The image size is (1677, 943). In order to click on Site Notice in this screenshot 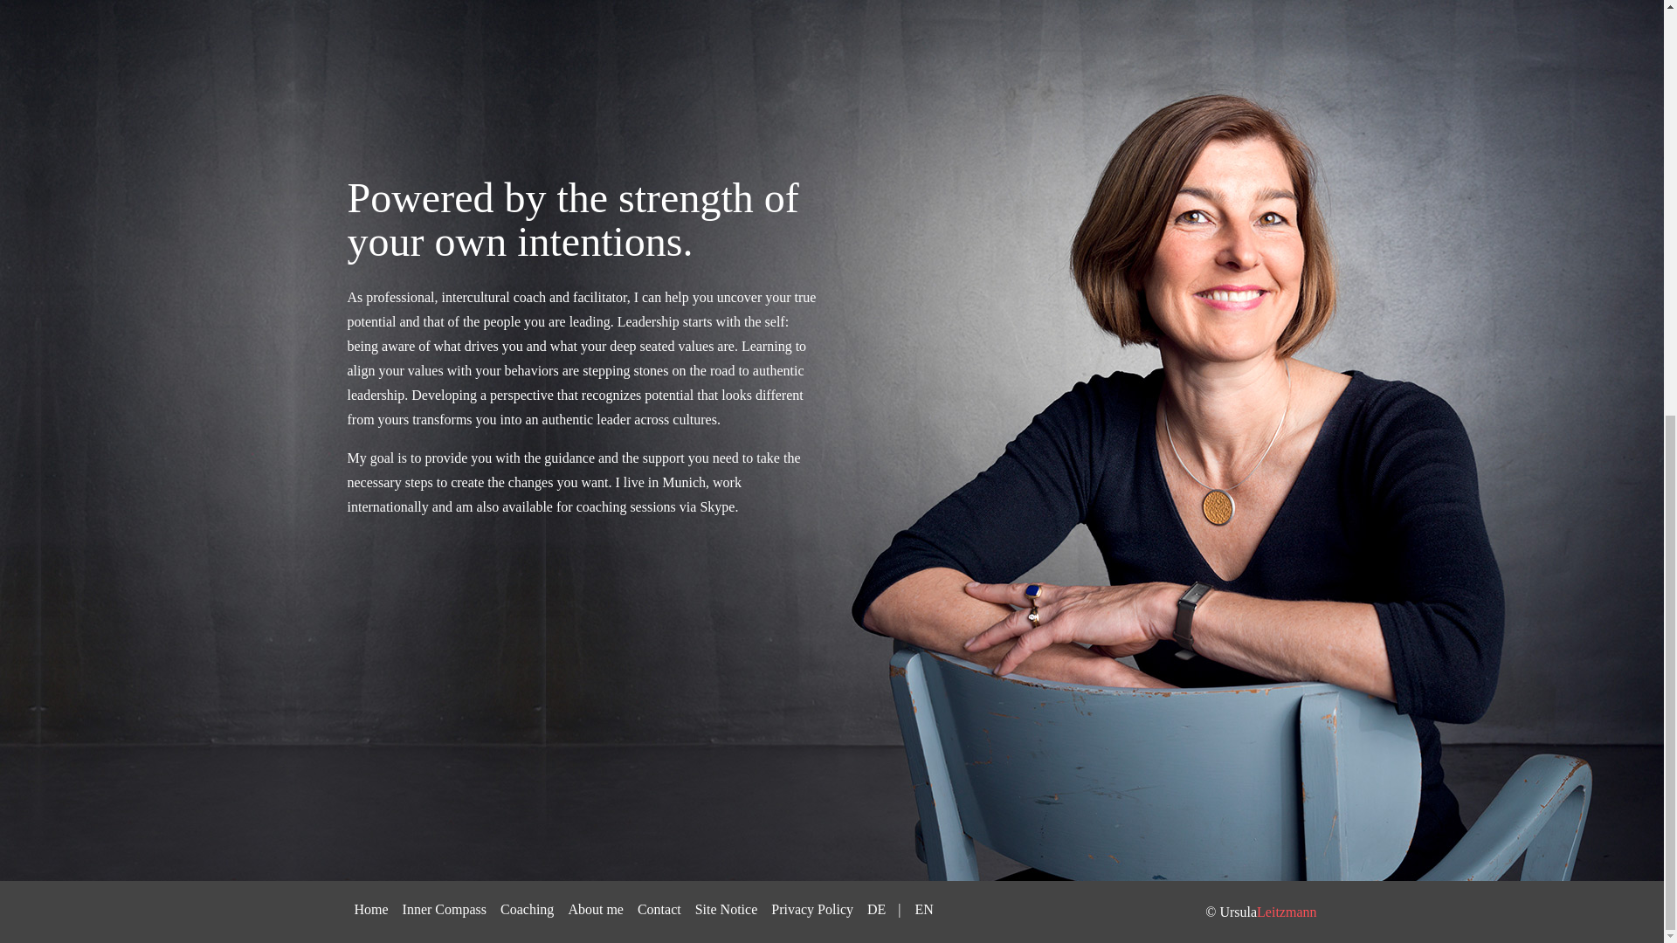, I will do `click(726, 172)`.